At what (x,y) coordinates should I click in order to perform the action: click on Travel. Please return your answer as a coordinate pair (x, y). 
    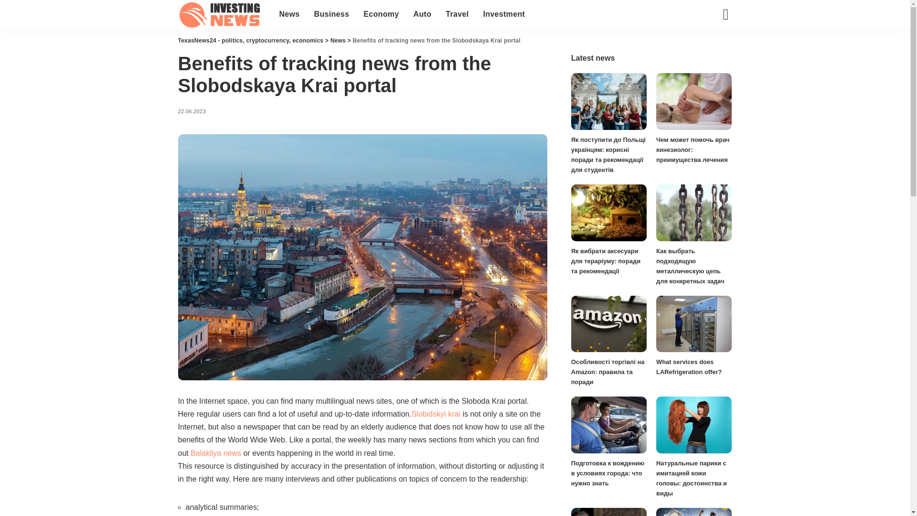
    Looking at the image, I should click on (457, 14).